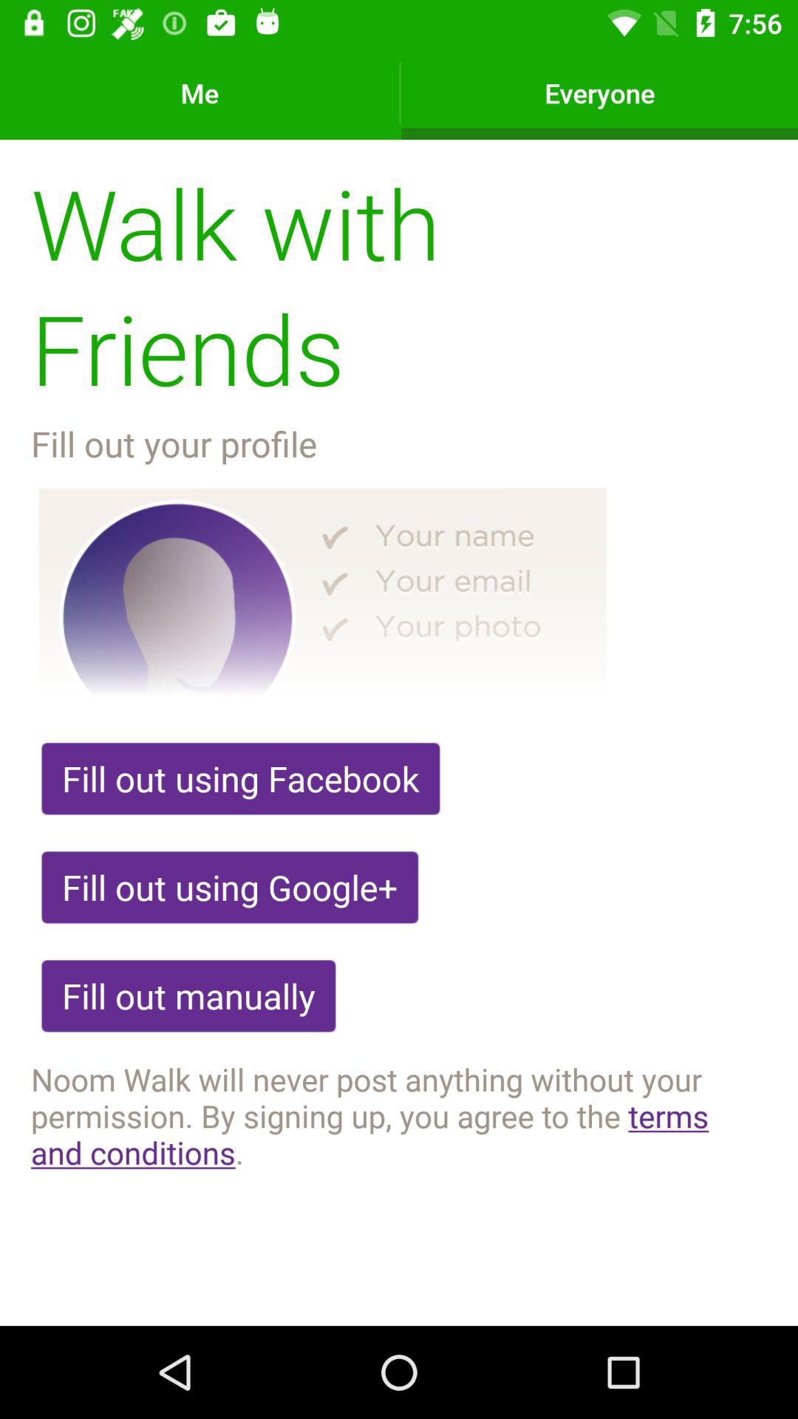 The height and width of the screenshot is (1419, 798). I want to click on turn on noom walk will, so click(399, 1115).